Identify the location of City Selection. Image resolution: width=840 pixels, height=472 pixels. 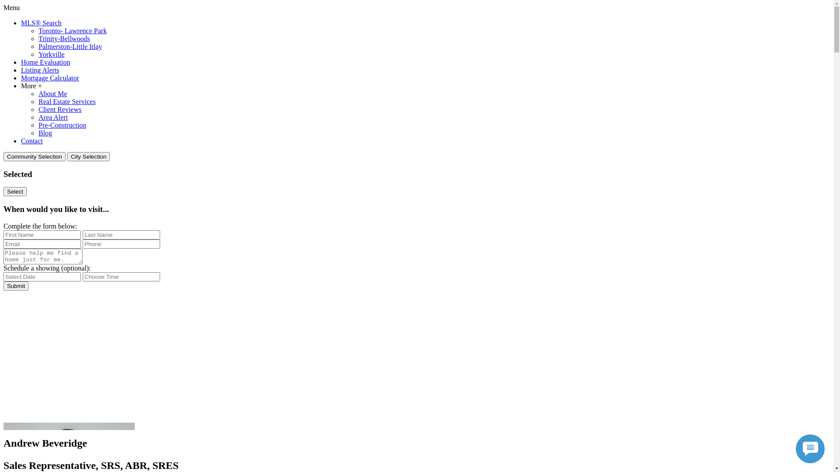
(89, 156).